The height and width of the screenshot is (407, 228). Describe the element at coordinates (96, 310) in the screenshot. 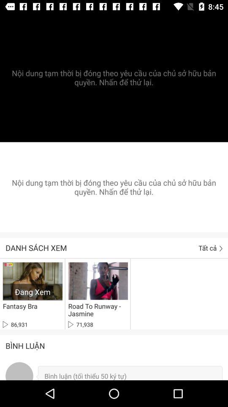

I see `scroll until the road to runway` at that location.